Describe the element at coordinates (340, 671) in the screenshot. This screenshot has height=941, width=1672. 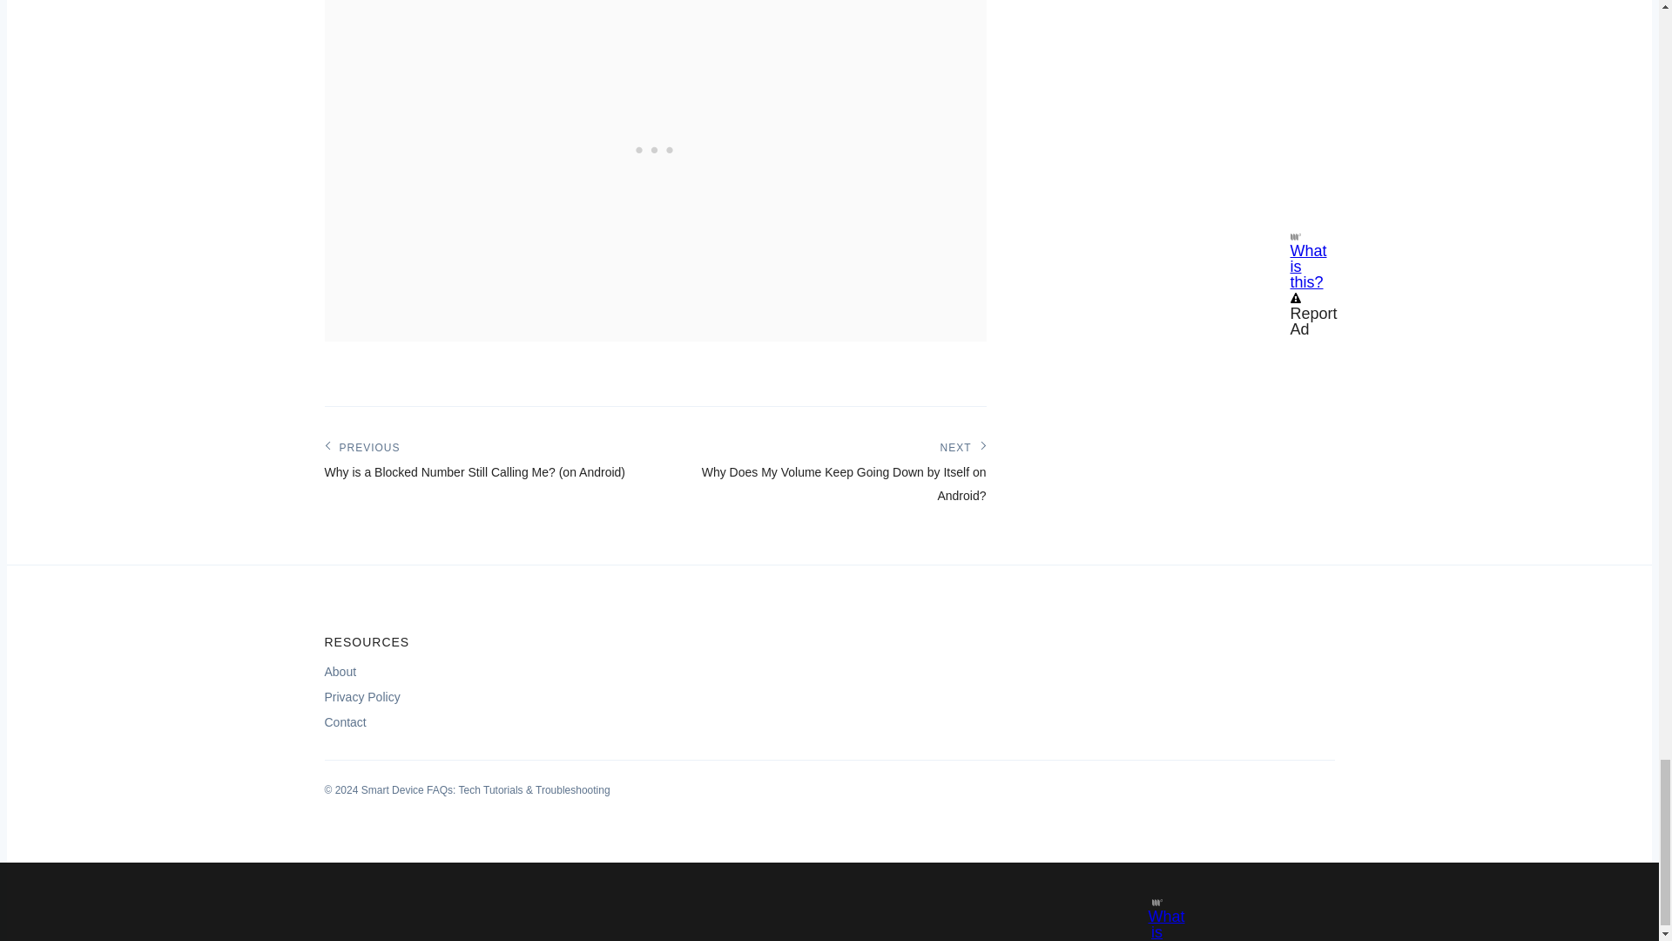
I see `About` at that location.